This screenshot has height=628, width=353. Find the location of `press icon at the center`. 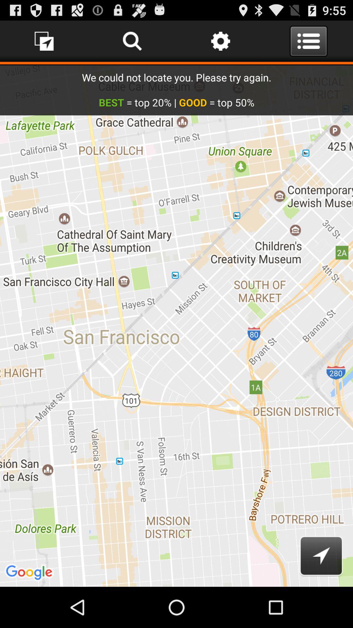

press icon at the center is located at coordinates (176, 326).